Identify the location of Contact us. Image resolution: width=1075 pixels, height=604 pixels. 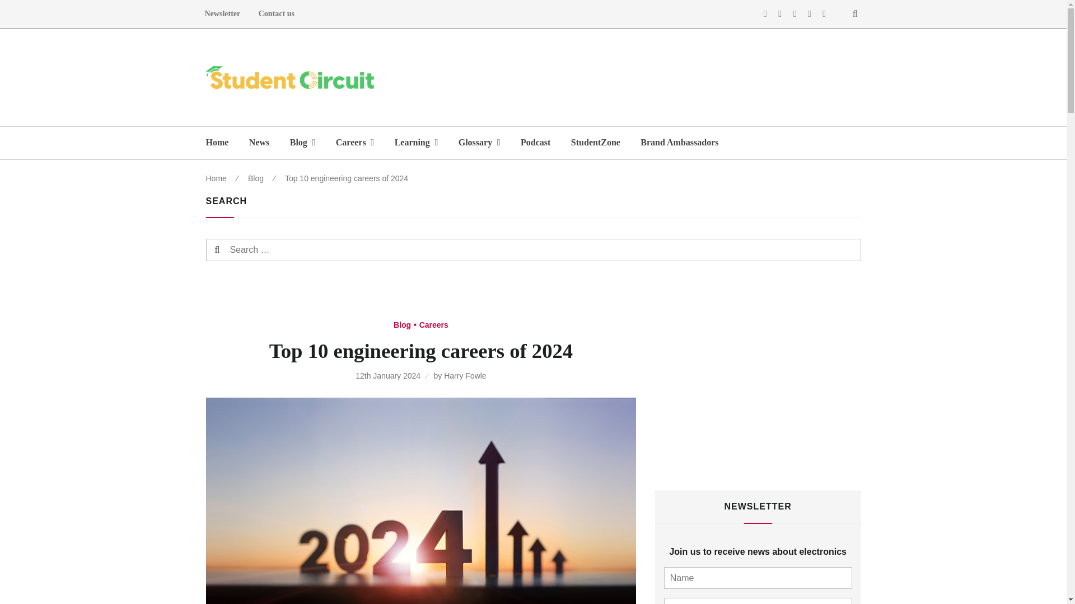
(276, 14).